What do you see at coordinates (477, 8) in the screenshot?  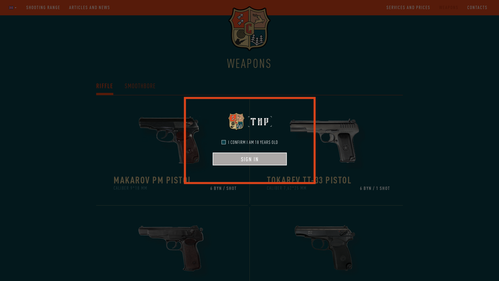 I see `CONTACTS` at bounding box center [477, 8].